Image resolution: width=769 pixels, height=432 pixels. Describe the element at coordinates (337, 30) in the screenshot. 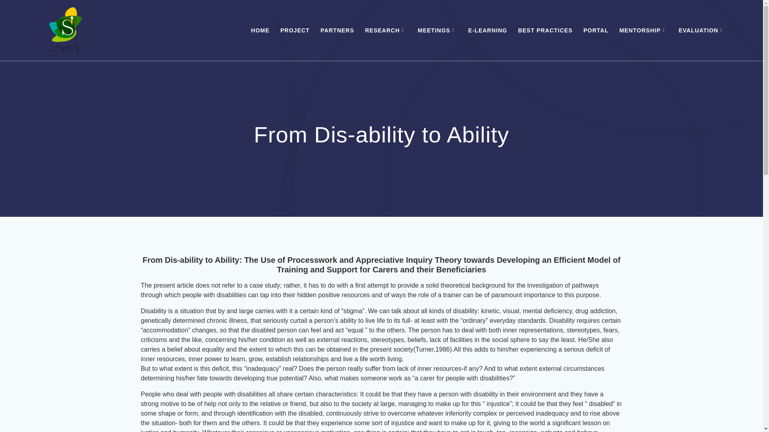

I see `PARTNERS` at that location.